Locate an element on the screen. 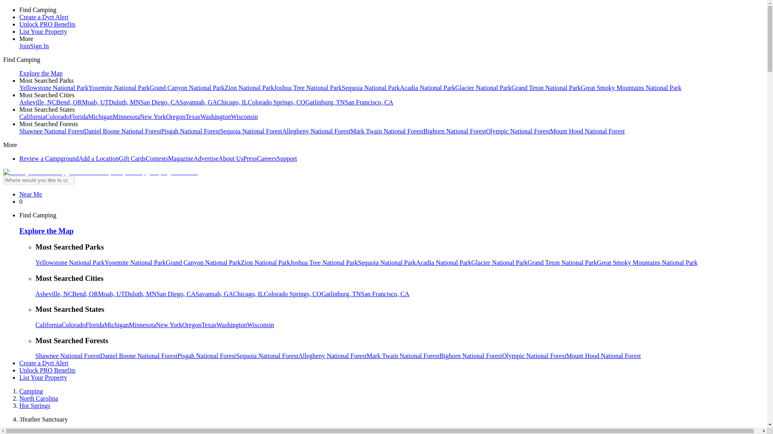 The height and width of the screenshot is (434, 773). Joshua Tree National Park is located at coordinates (308, 88).